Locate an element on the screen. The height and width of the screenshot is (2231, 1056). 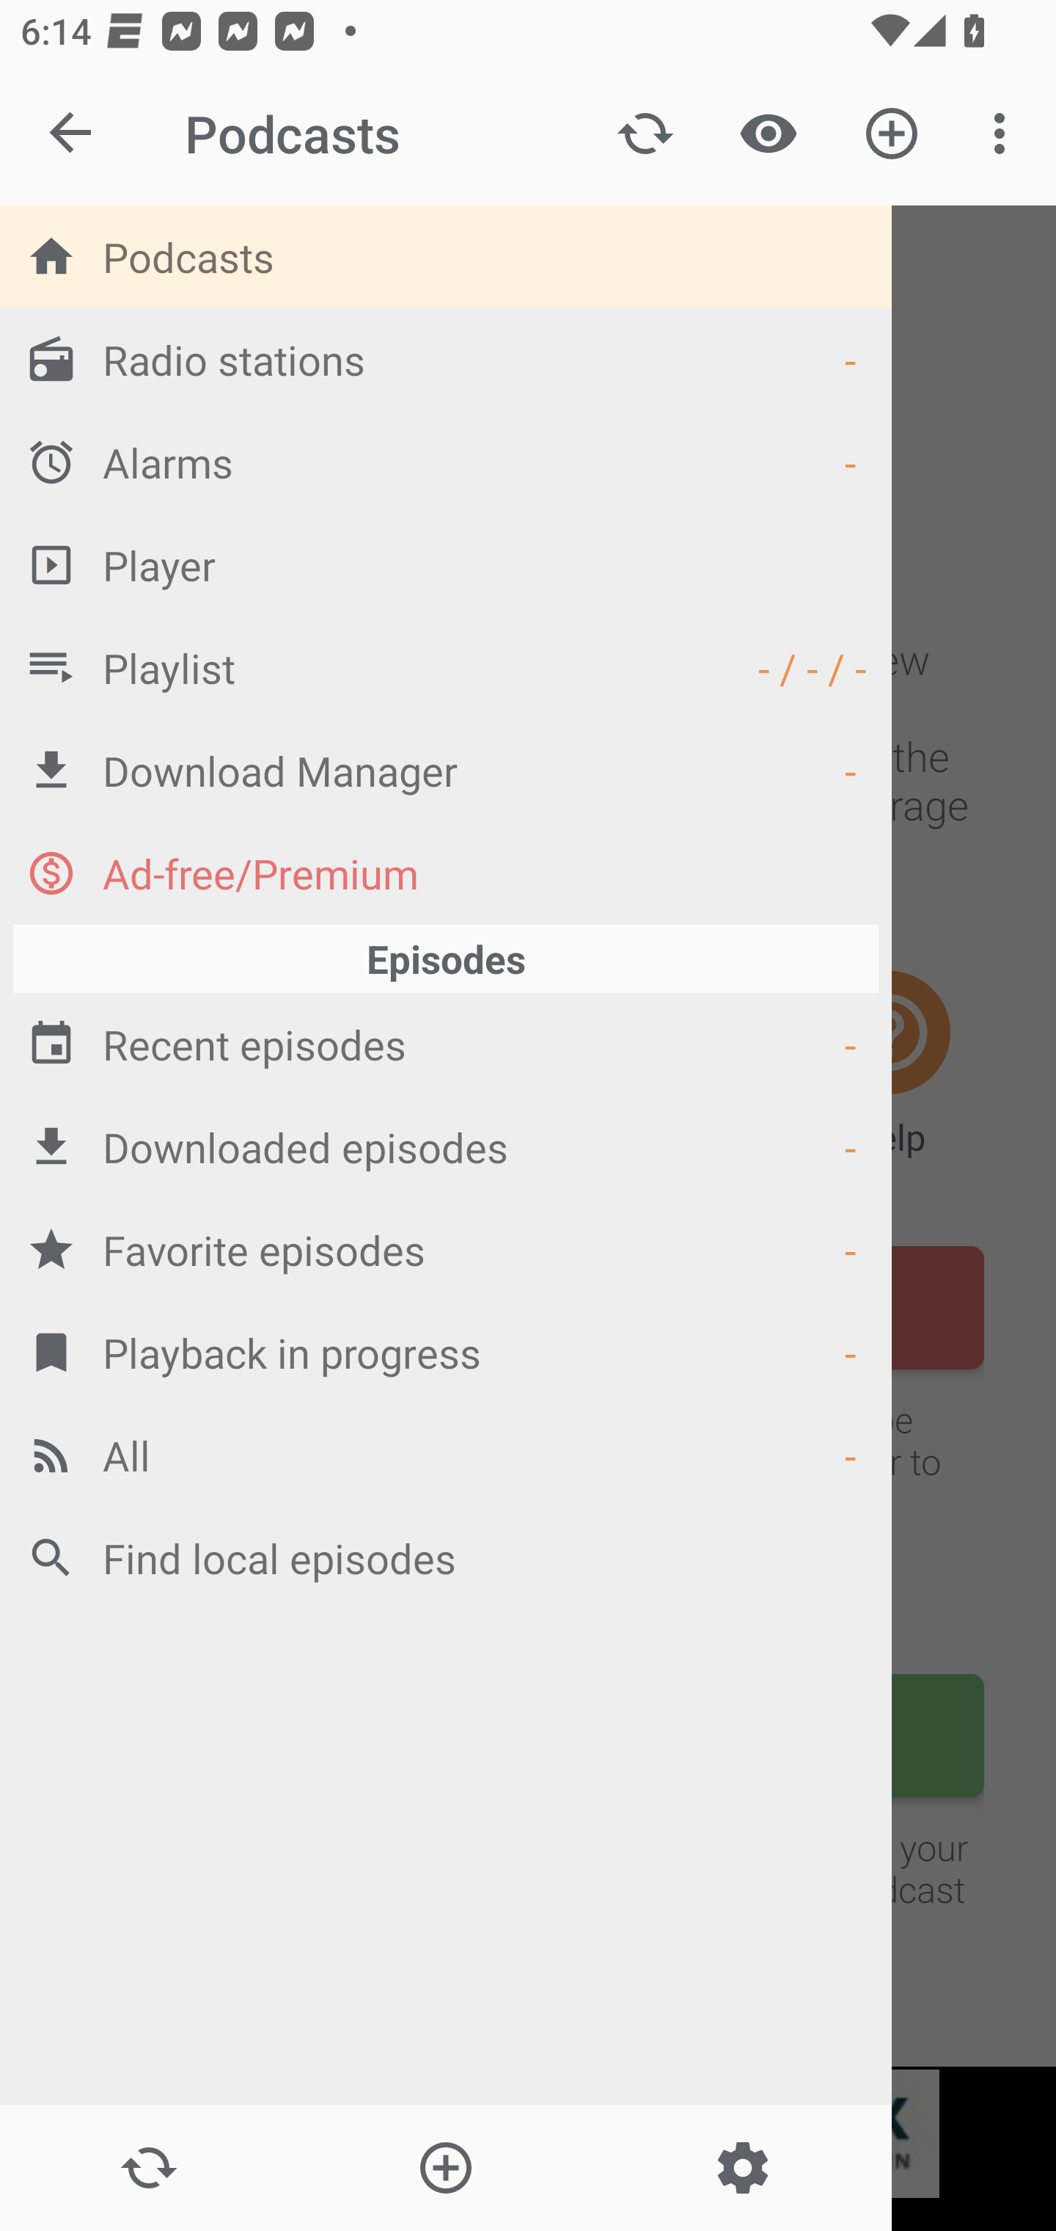
Playback in progress  -  is located at coordinates (446, 1352).